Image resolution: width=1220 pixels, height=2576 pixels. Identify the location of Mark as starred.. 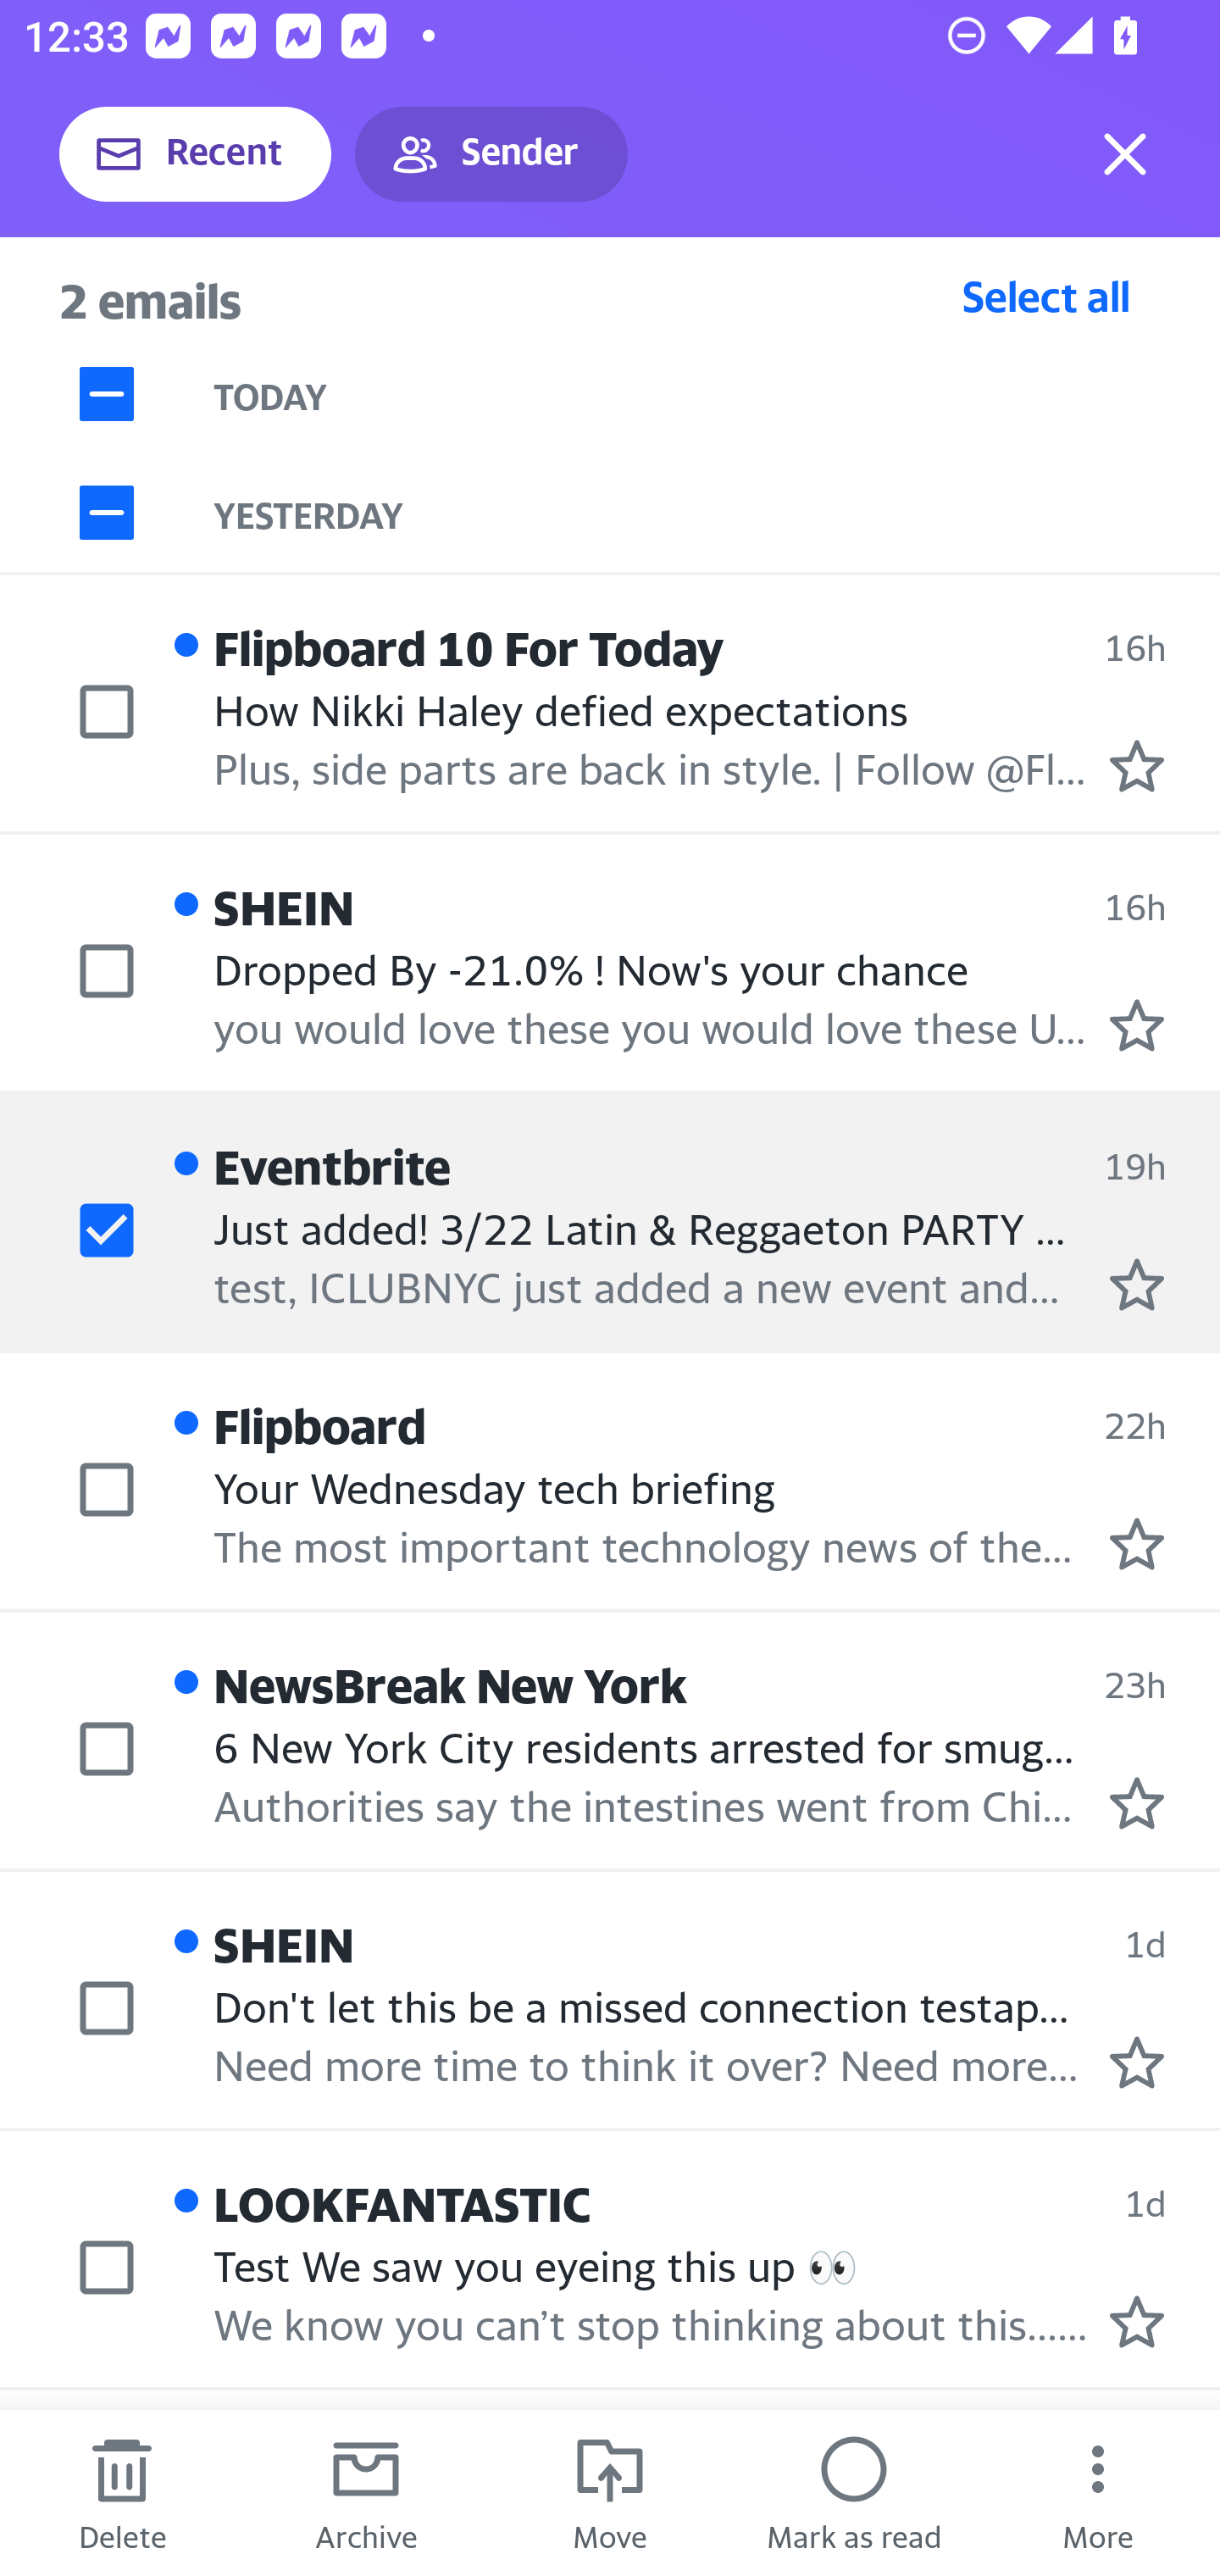
(1137, 2322).